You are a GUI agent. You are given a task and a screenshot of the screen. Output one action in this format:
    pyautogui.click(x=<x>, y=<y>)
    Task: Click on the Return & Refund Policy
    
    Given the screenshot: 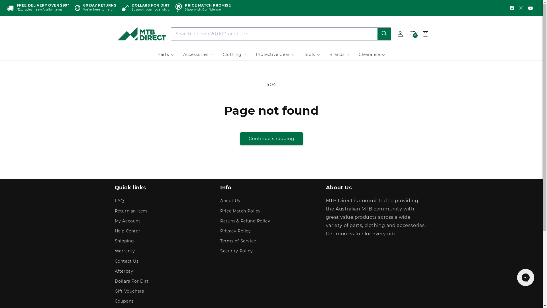 What is the action you would take?
    pyautogui.click(x=245, y=221)
    